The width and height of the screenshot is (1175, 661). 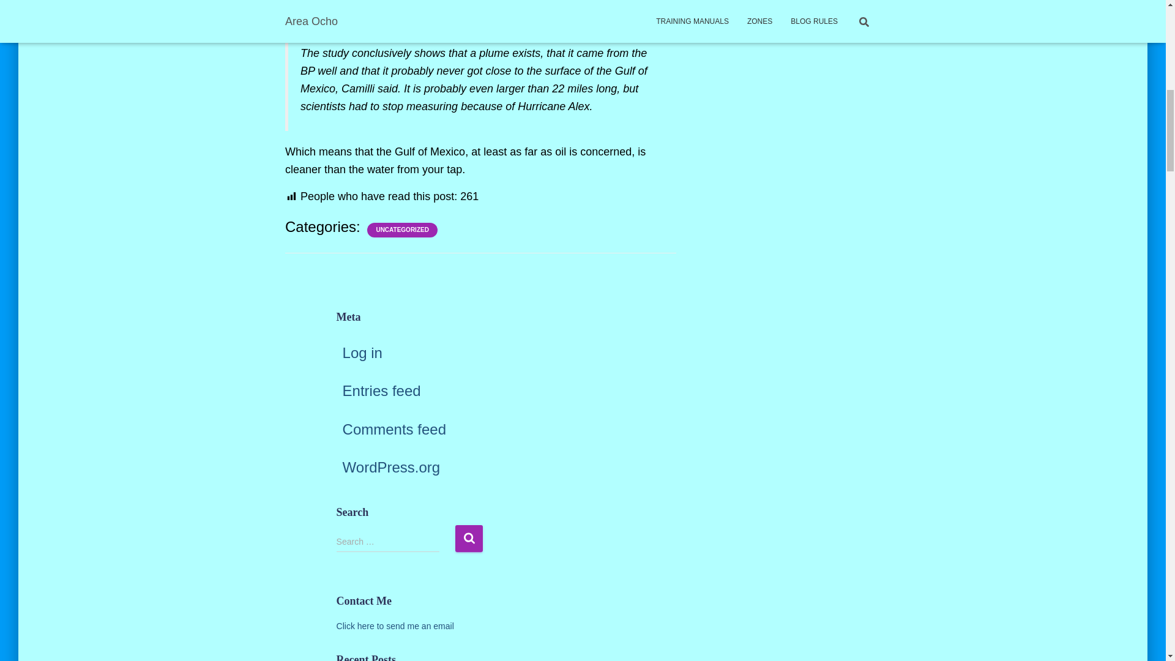 What do you see at coordinates (382, 390) in the screenshot?
I see `Entries feed` at bounding box center [382, 390].